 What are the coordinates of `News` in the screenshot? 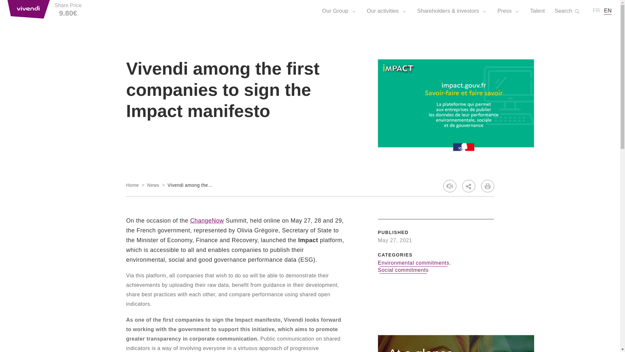 It's located at (153, 185).